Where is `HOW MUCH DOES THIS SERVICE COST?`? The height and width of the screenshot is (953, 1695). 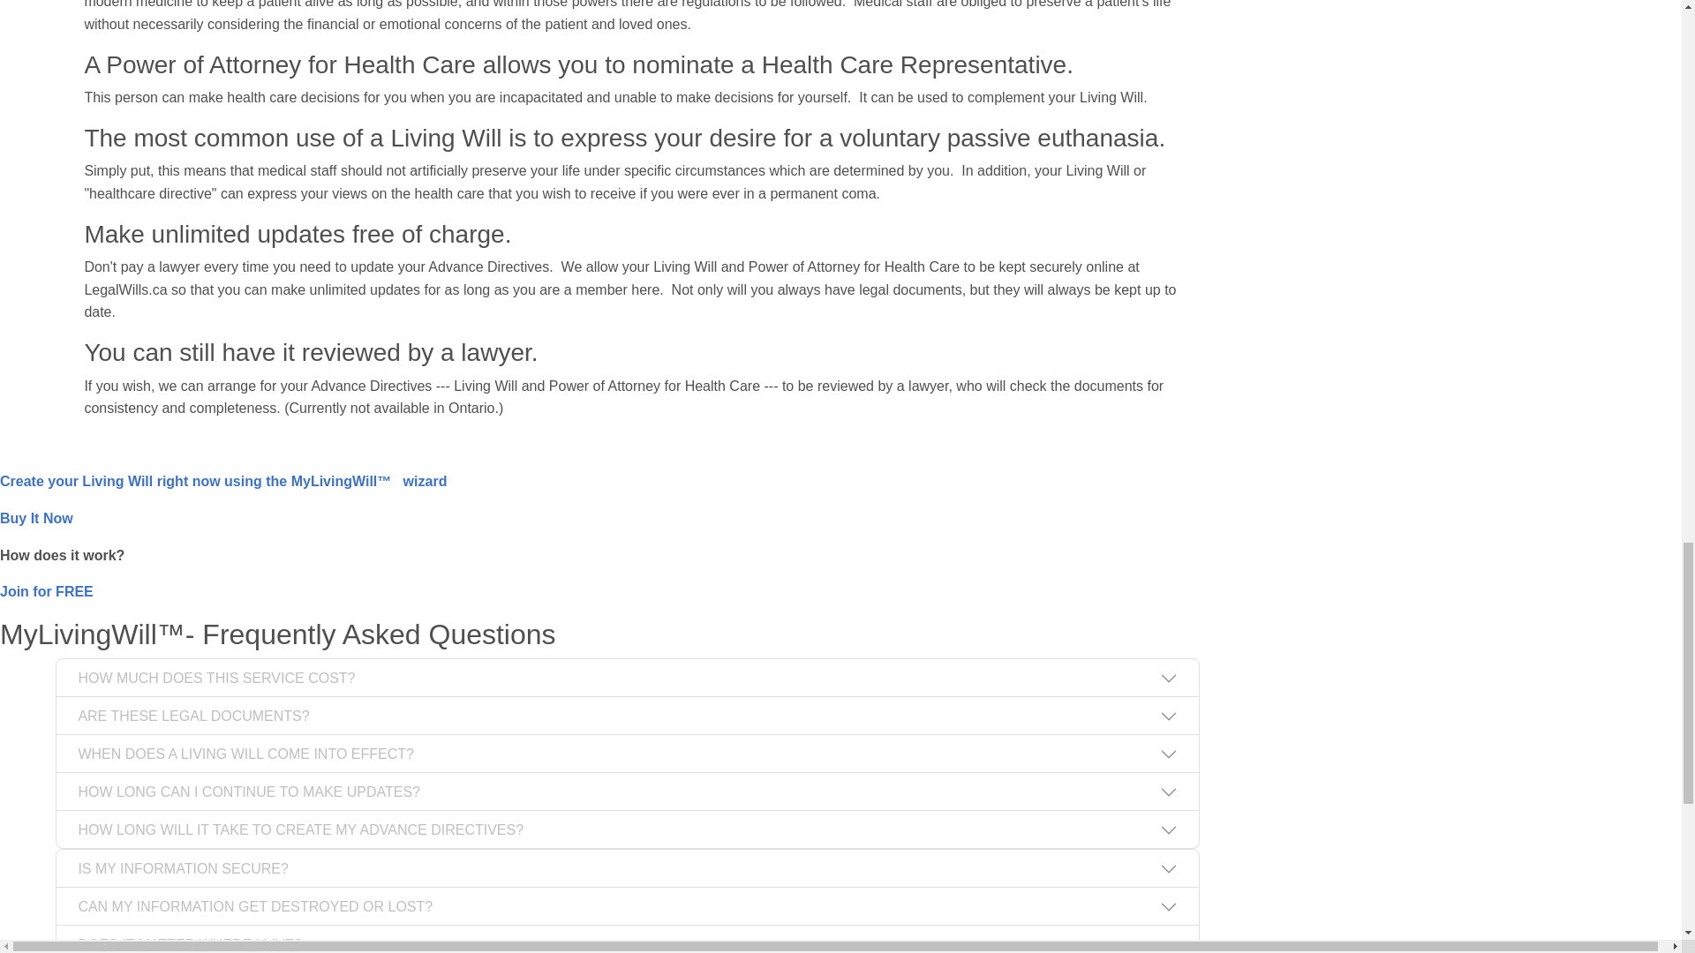 HOW MUCH DOES THIS SERVICE COST? is located at coordinates (627, 678).